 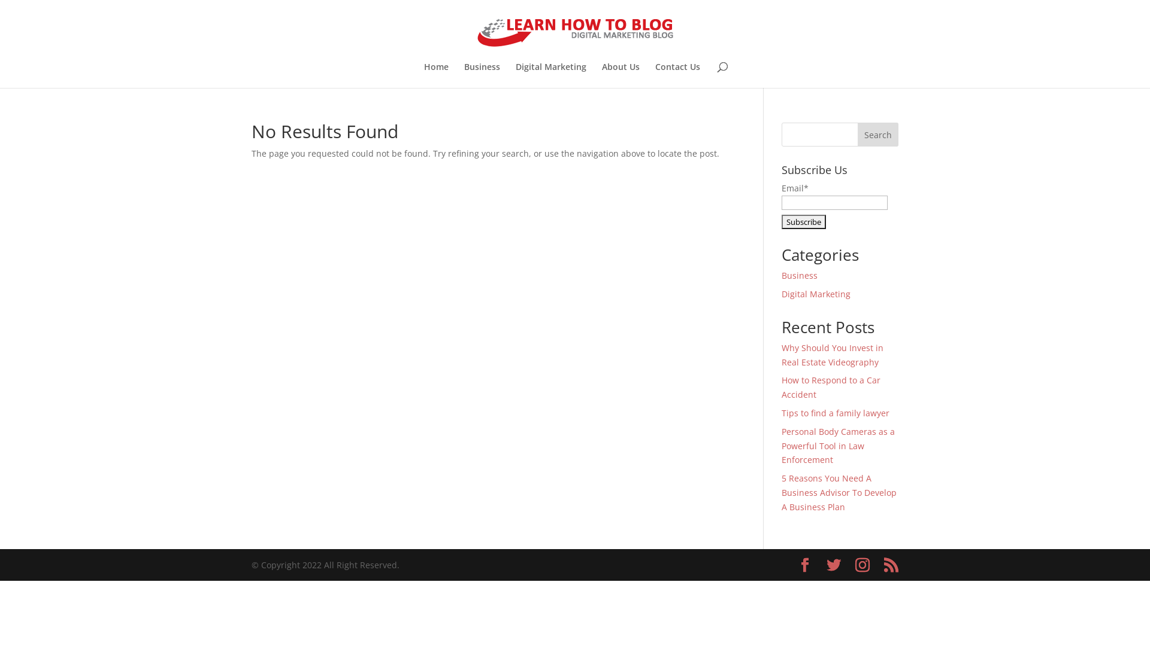 What do you see at coordinates (833, 355) in the screenshot?
I see `Why Should You Invest in Real Estate Videography` at bounding box center [833, 355].